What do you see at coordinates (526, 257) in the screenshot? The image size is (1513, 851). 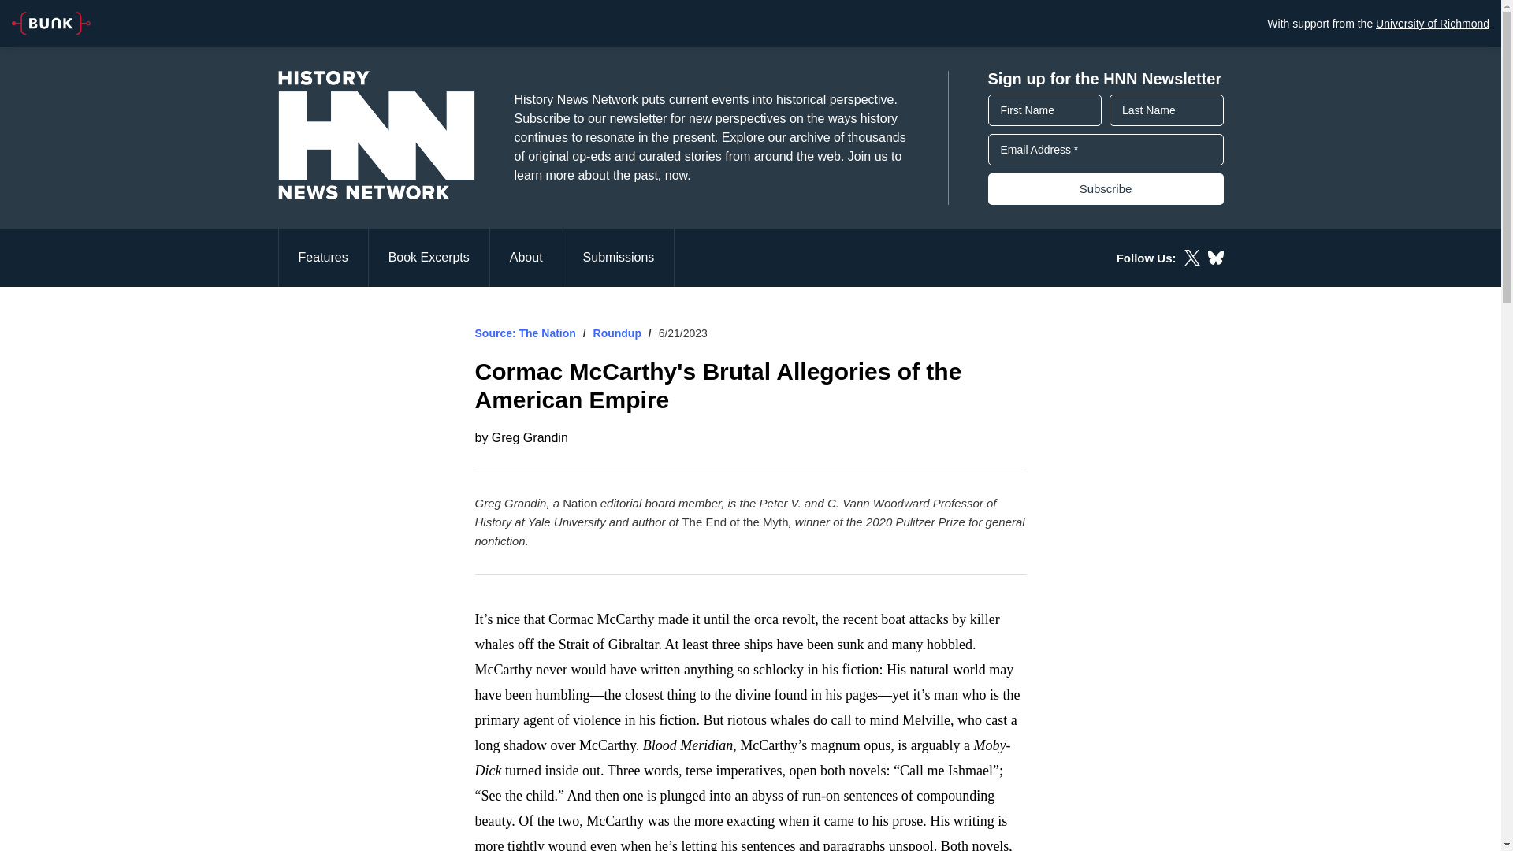 I see `About` at bounding box center [526, 257].